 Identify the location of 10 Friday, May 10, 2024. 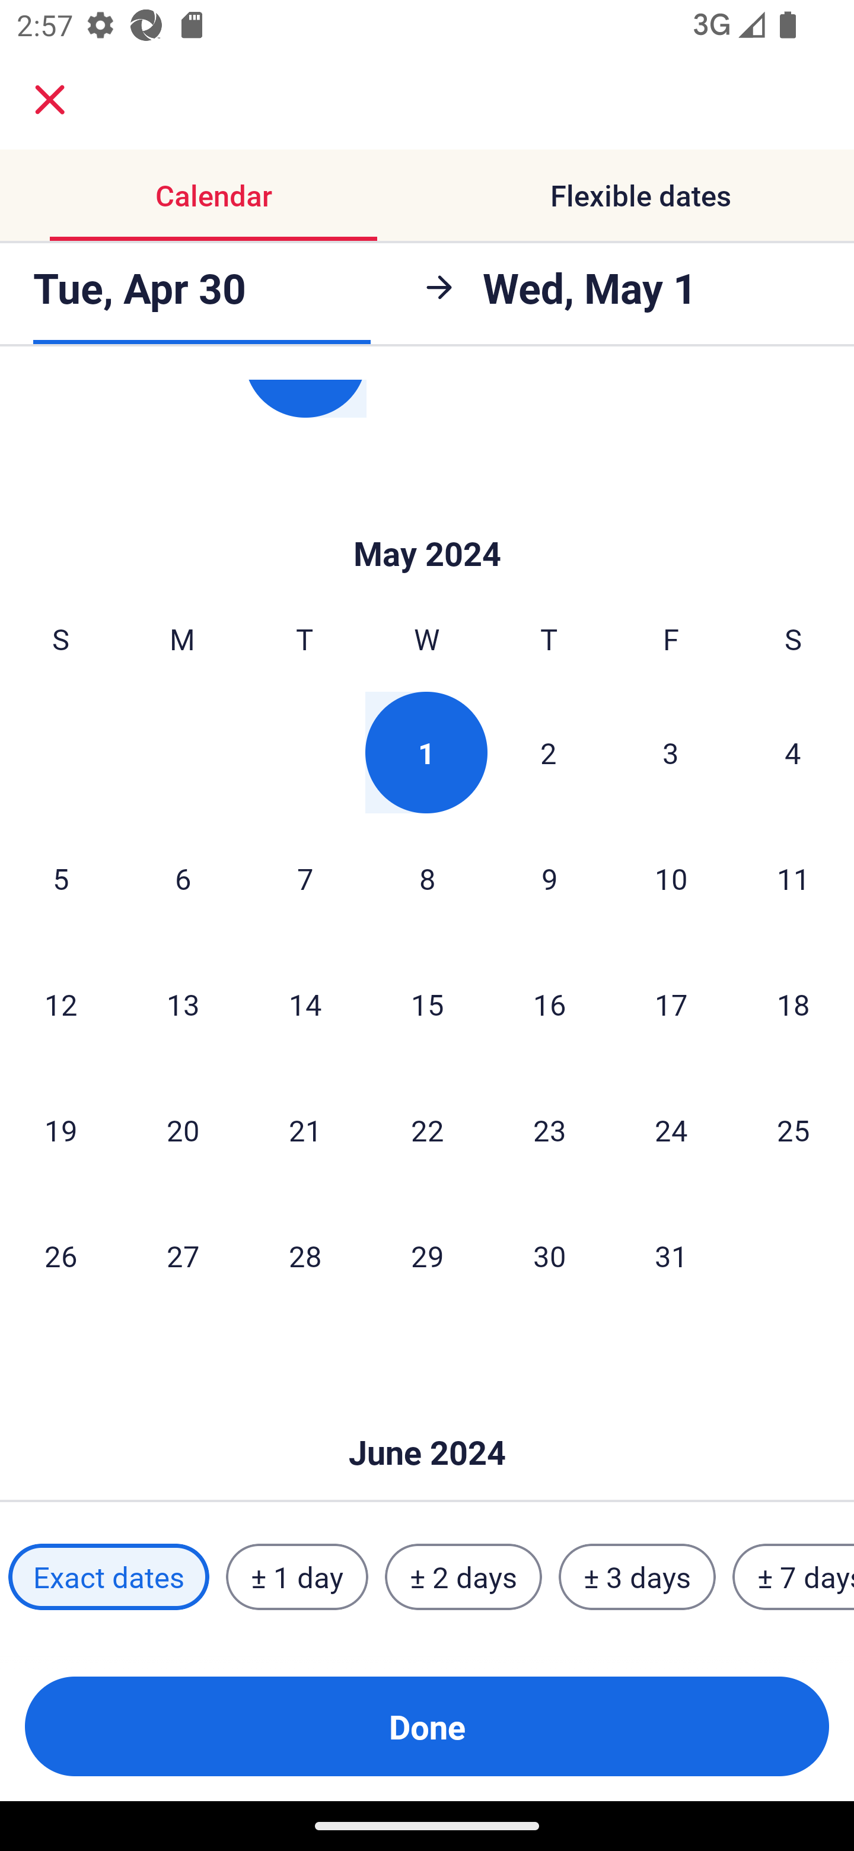
(671, 878).